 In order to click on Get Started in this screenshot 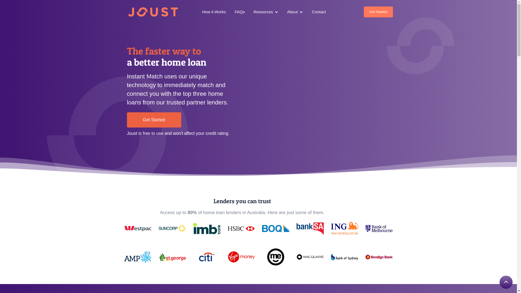, I will do `click(378, 12)`.